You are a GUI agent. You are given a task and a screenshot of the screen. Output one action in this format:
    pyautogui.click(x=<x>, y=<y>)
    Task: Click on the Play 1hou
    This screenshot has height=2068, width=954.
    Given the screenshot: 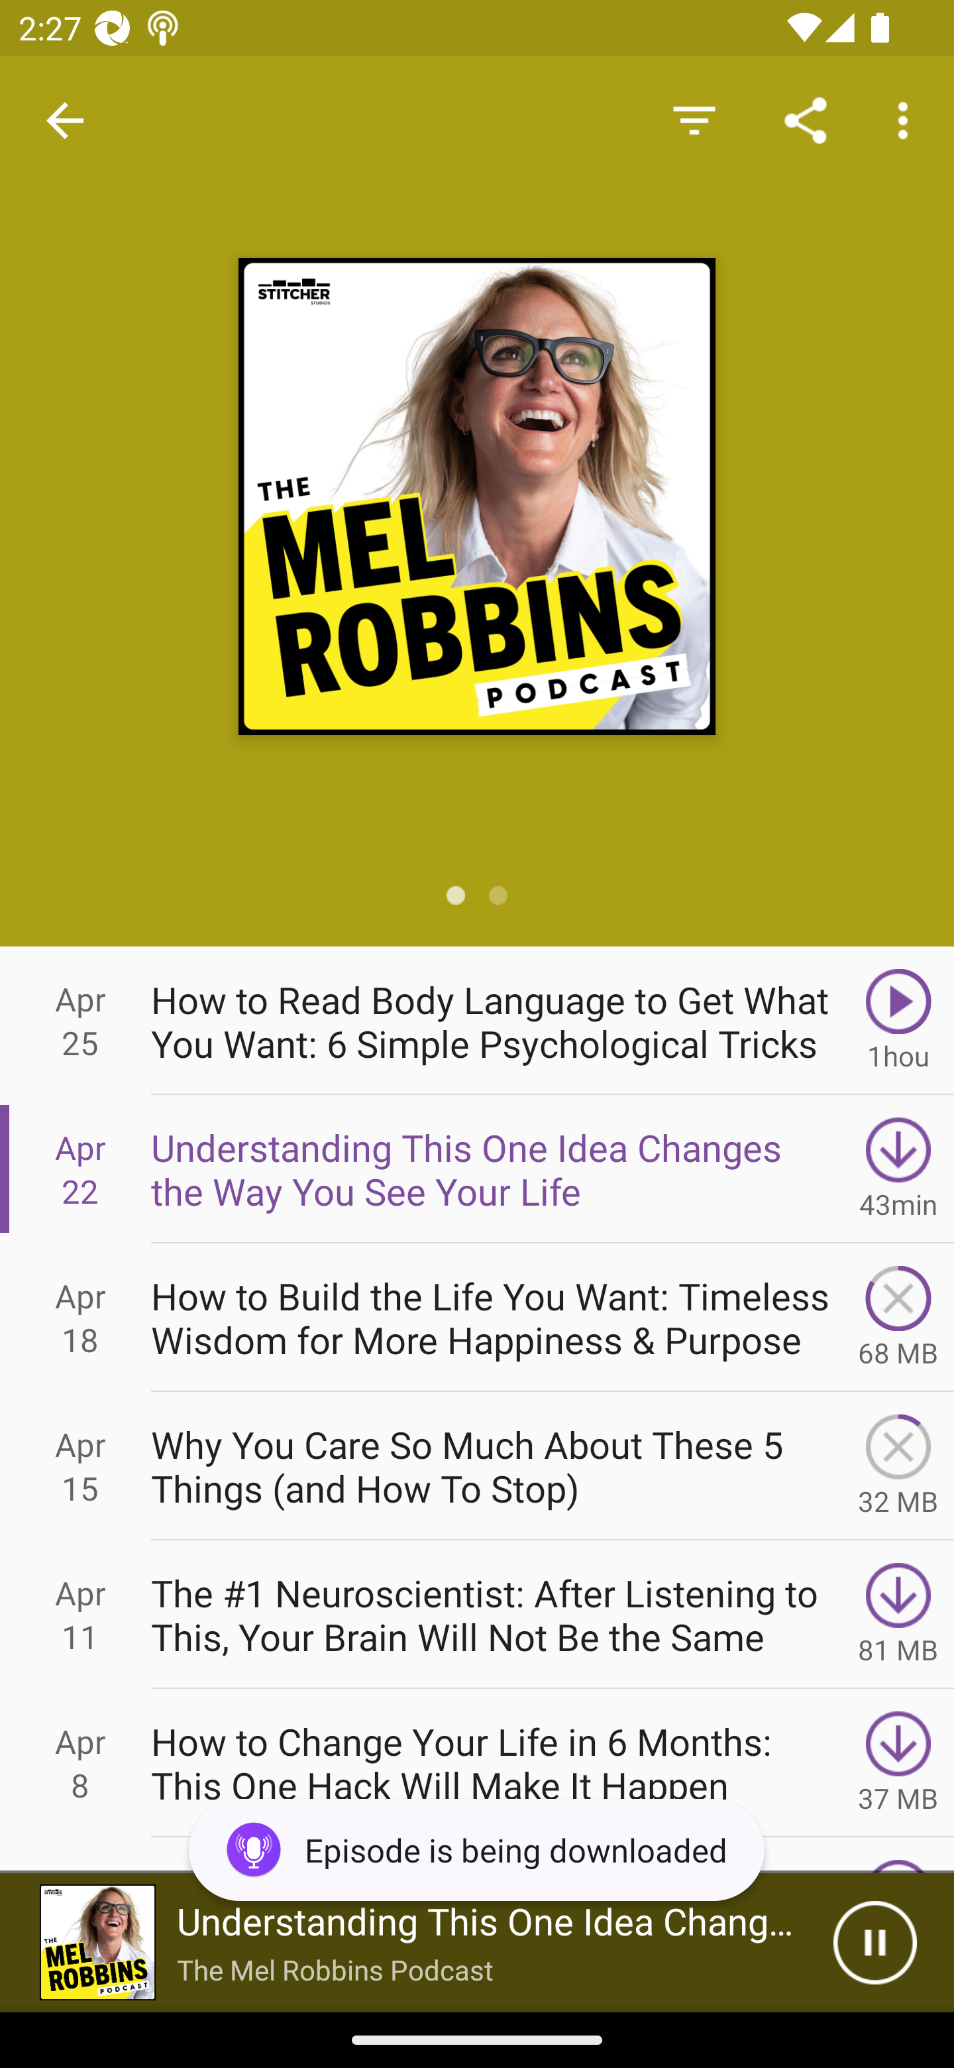 What is the action you would take?
    pyautogui.click(x=898, y=1020)
    